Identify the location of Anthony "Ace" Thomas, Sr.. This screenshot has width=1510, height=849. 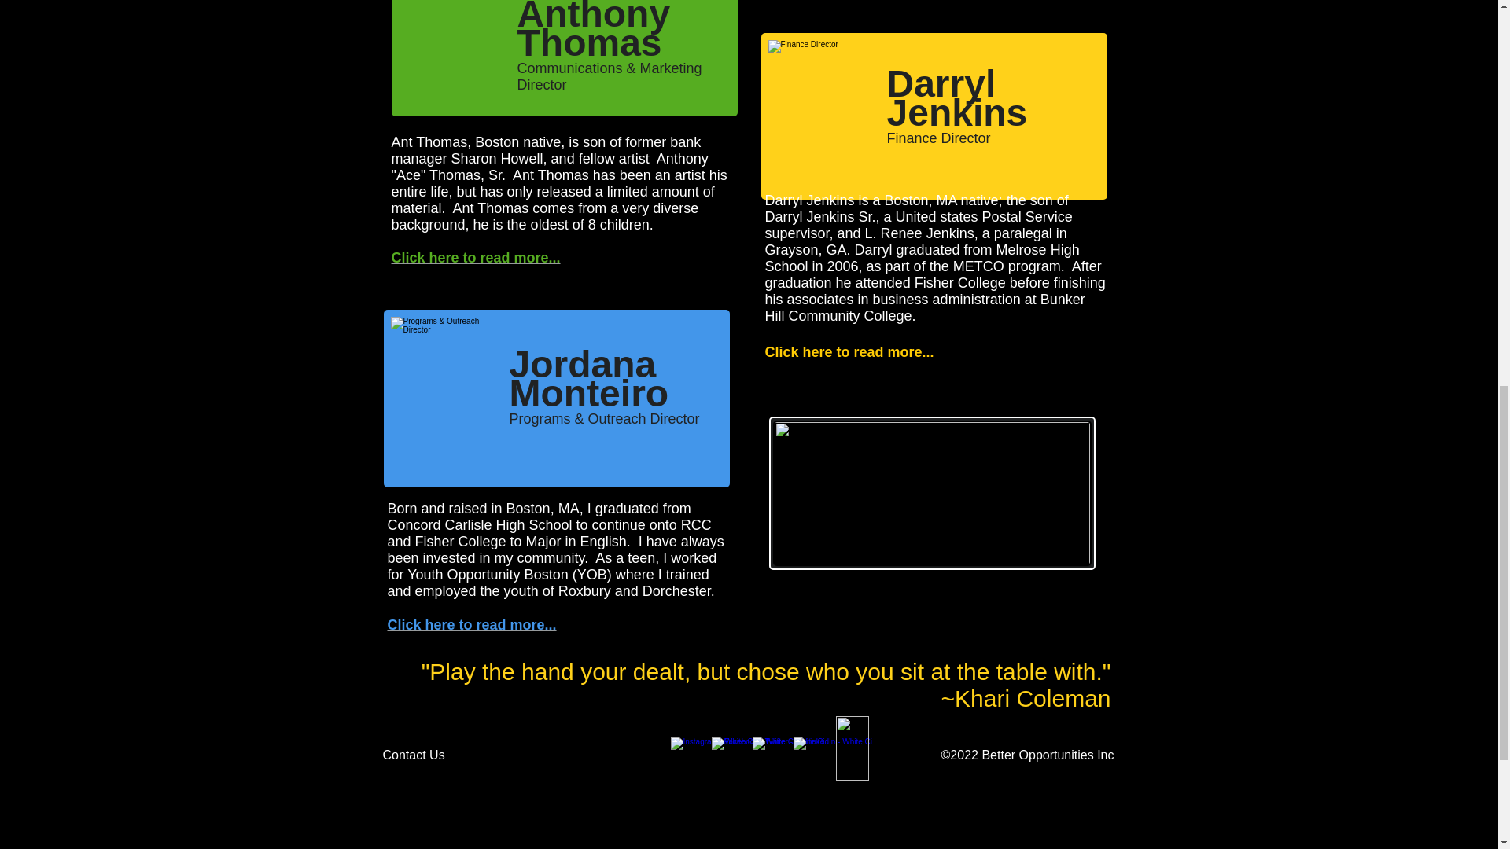
(549, 167).